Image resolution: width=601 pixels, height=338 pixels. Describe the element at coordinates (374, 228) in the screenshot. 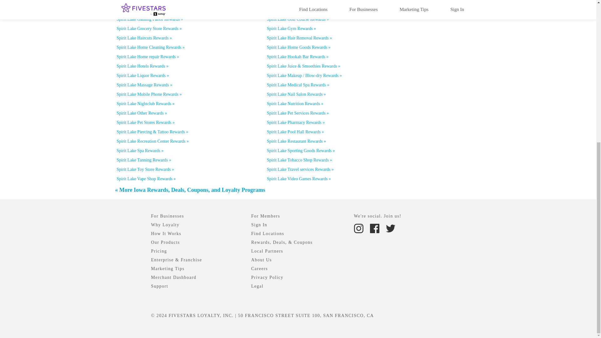

I see `Fivestars Facebook` at that location.